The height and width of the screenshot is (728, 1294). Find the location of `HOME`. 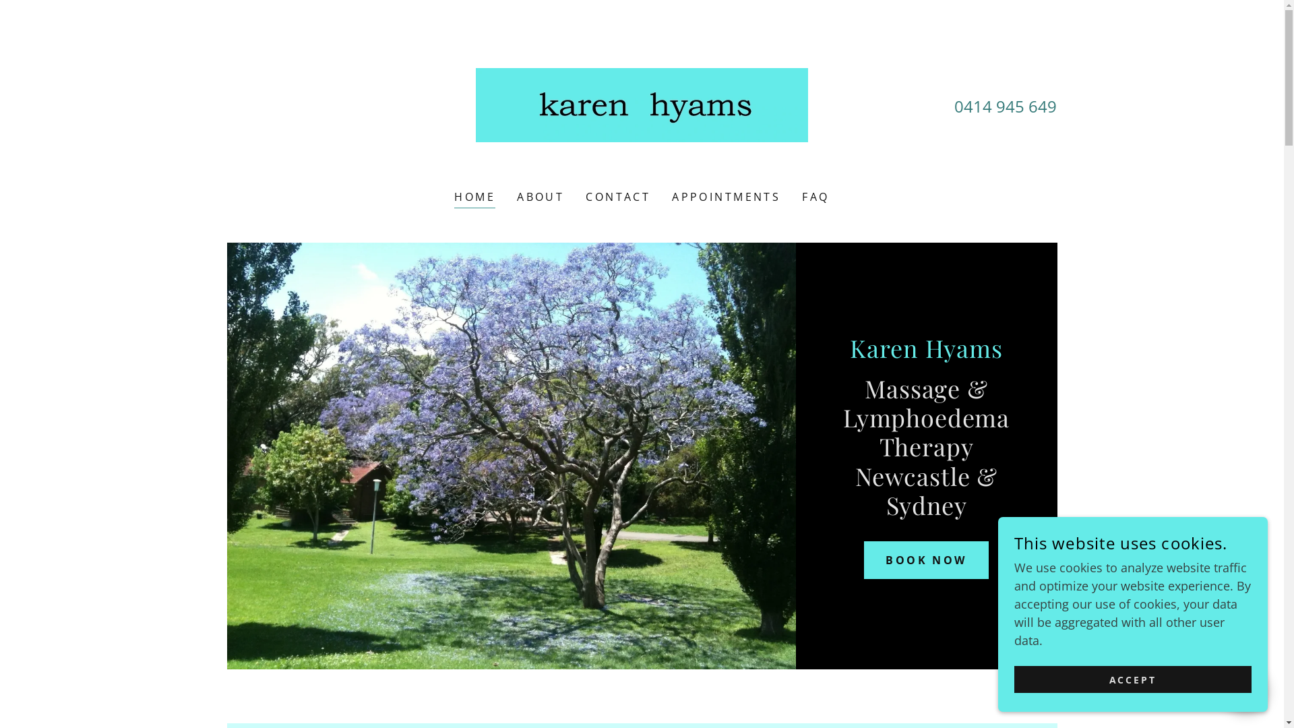

HOME is located at coordinates (474, 198).